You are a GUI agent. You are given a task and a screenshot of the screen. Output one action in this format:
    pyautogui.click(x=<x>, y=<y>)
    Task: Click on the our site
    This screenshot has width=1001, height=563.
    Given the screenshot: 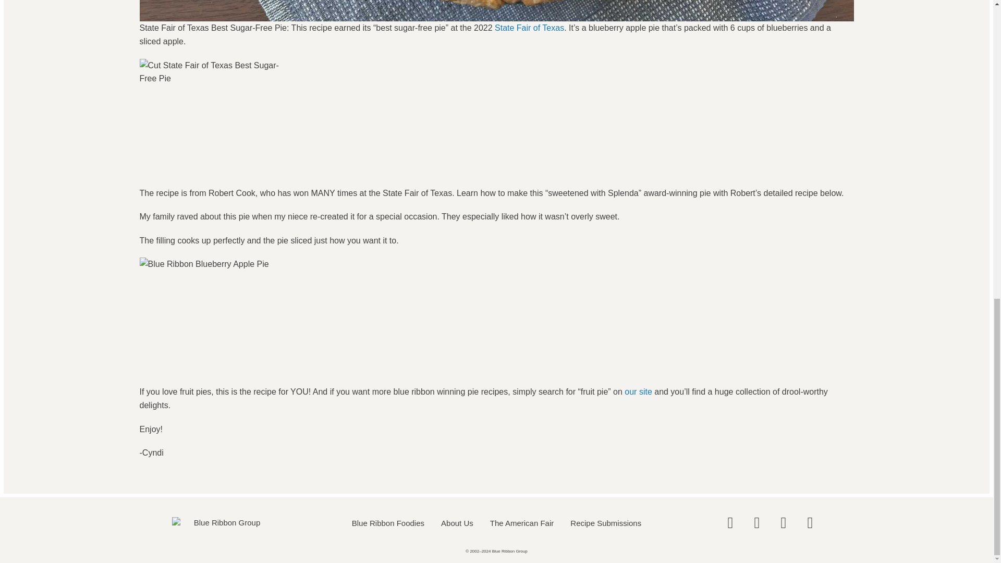 What is the action you would take?
    pyautogui.click(x=638, y=392)
    